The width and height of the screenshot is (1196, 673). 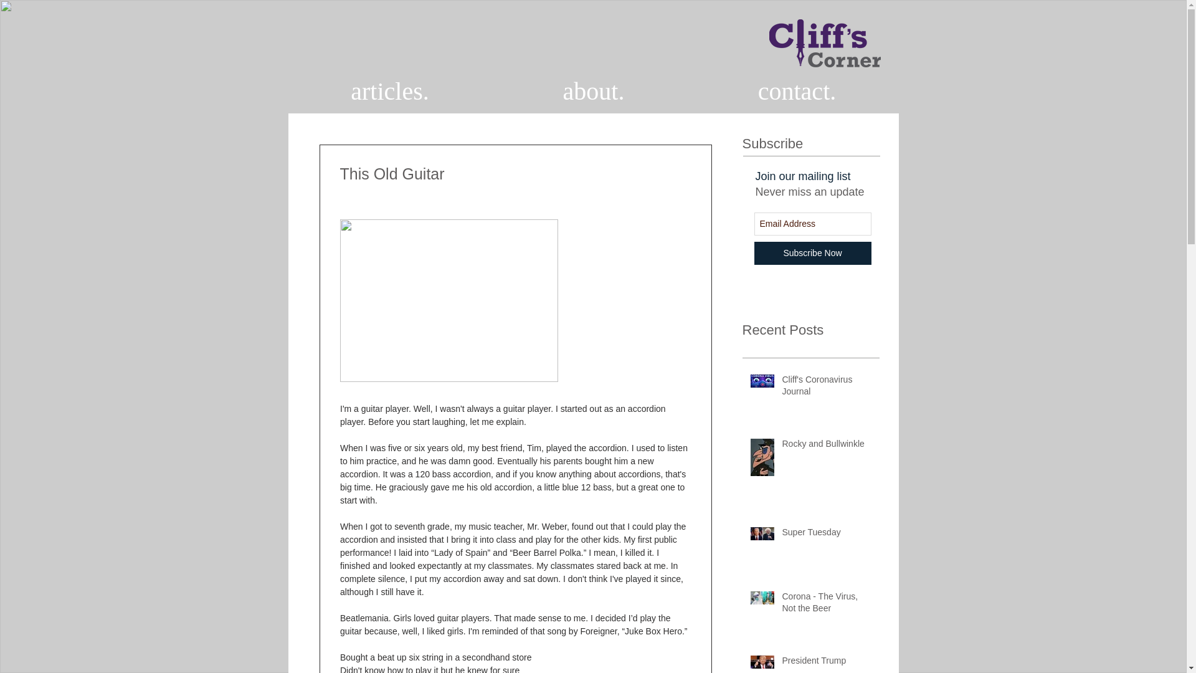 I want to click on President Trump, so click(x=827, y=663).